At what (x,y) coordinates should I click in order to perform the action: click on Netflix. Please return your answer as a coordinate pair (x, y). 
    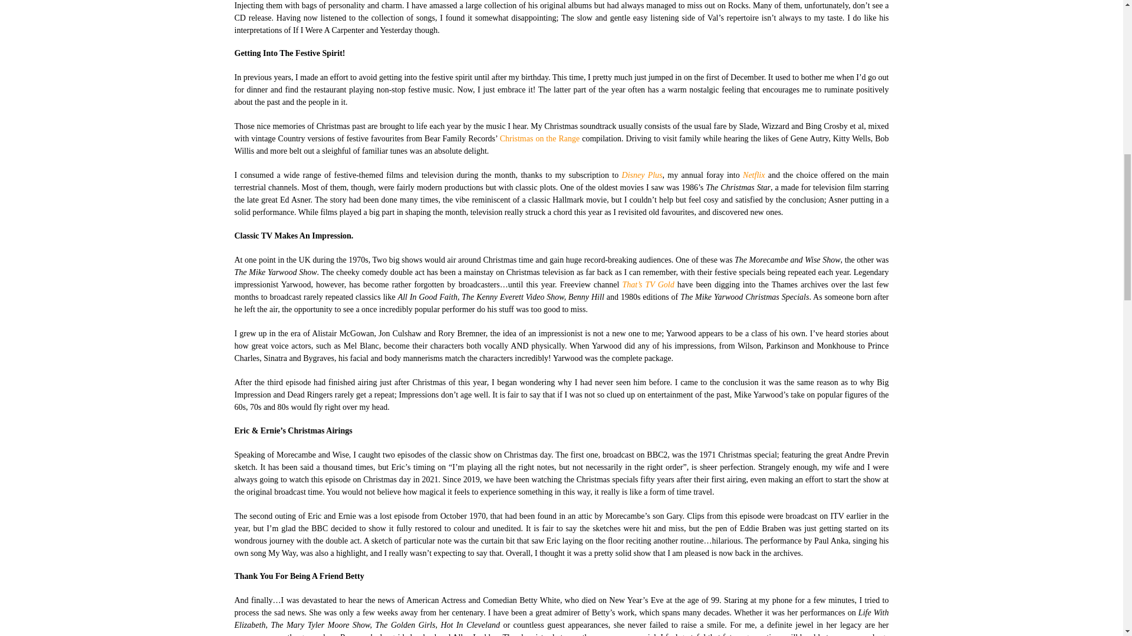
    Looking at the image, I should click on (753, 175).